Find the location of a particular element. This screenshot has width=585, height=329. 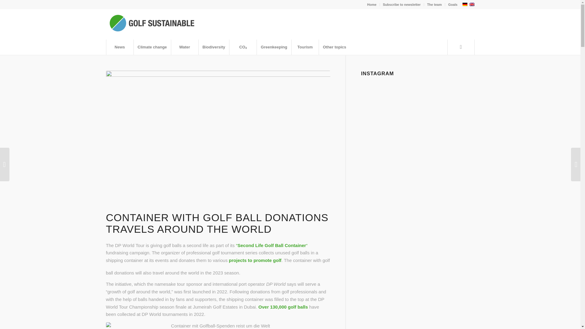

Container mit Golfball-Spenden reist um die Welt is located at coordinates (218, 326).